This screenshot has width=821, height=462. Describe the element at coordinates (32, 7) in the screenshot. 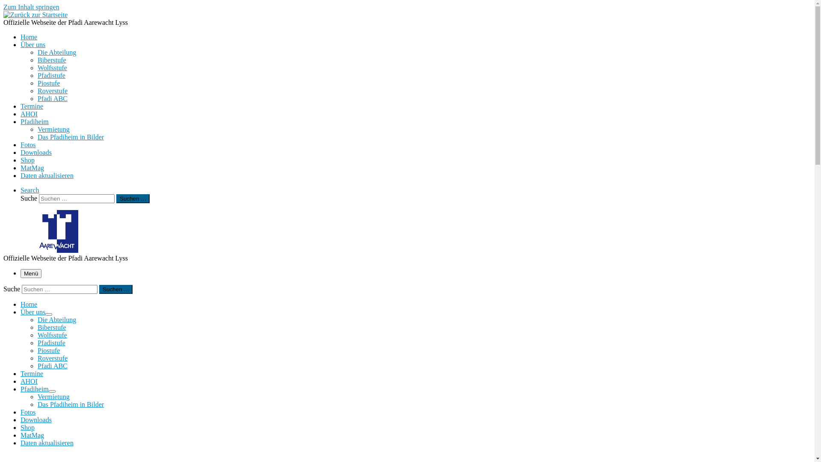

I see `Zum Inhalt springen` at that location.